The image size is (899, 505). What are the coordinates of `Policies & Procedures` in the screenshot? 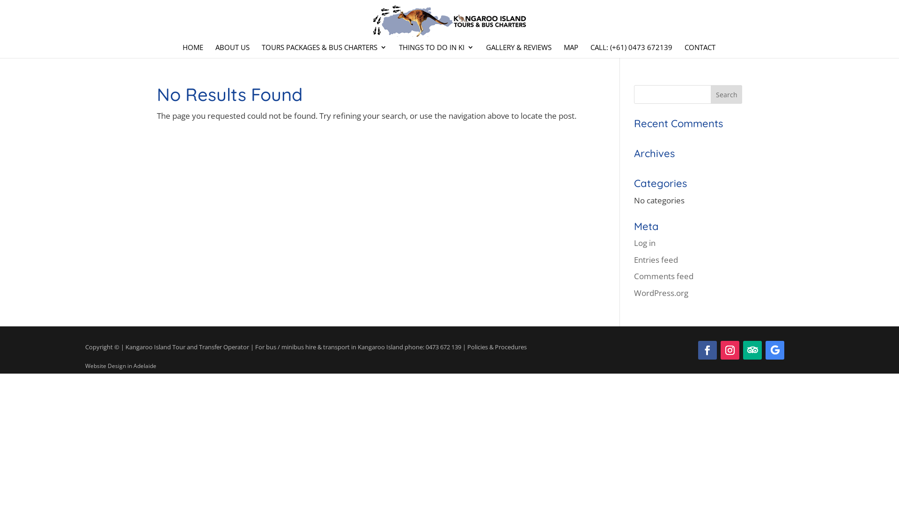 It's located at (497, 347).